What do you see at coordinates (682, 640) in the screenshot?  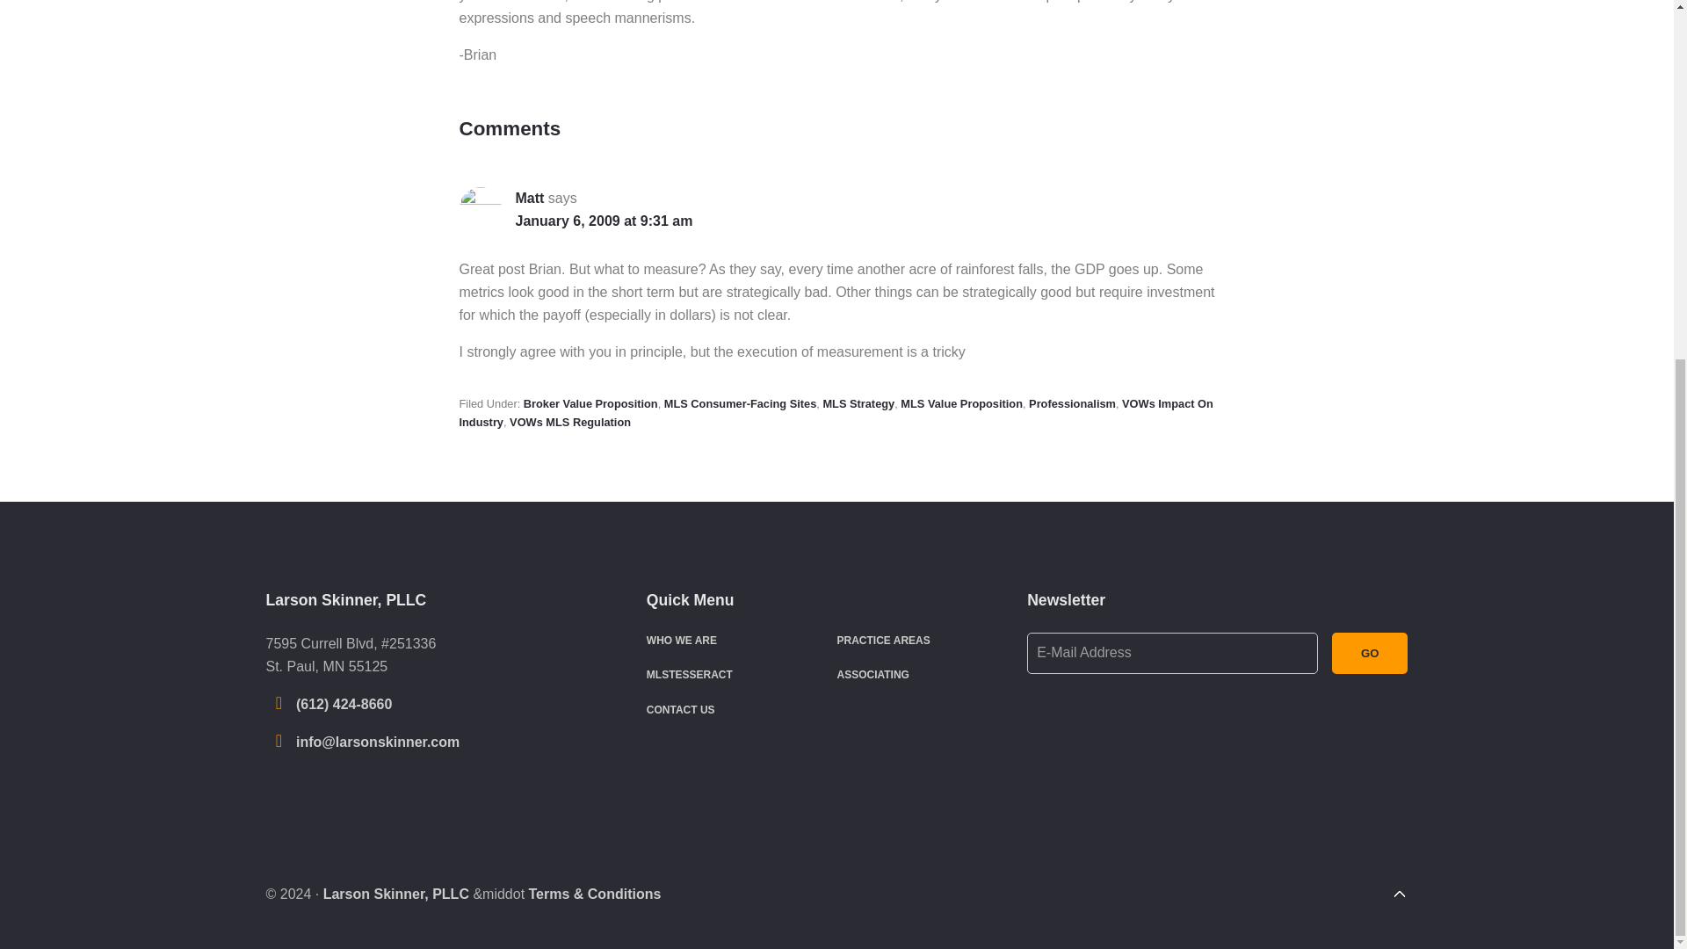 I see `WHO WE ARE` at bounding box center [682, 640].